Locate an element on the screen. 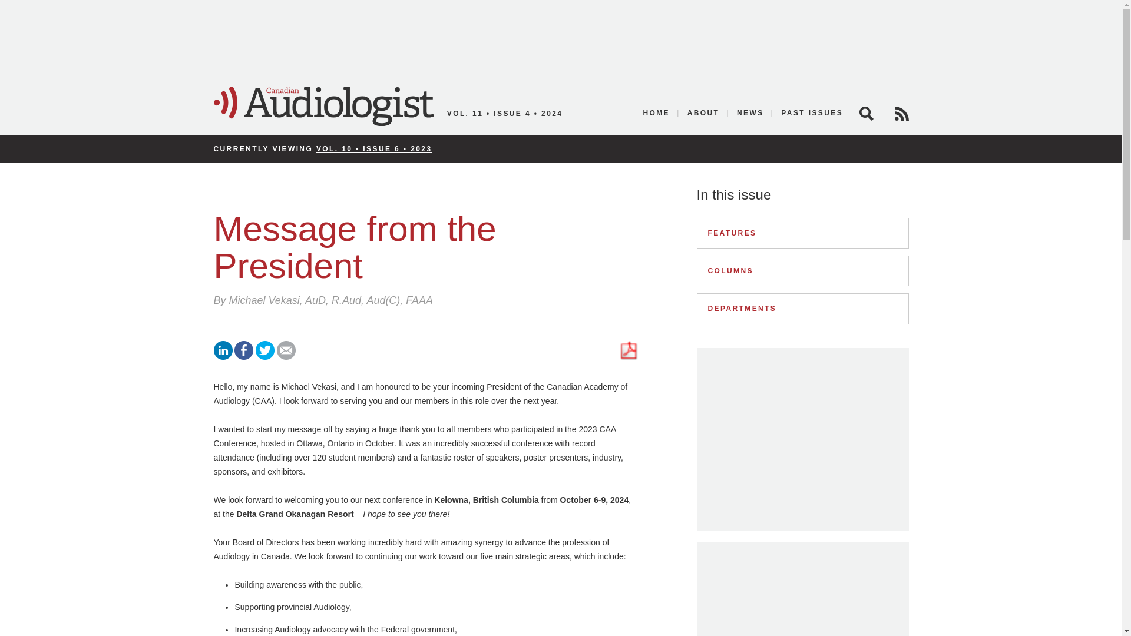  Send email is located at coordinates (286, 357).